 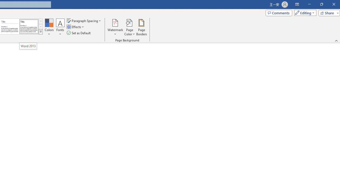 I want to click on Page Borders..., so click(x=141, y=27).